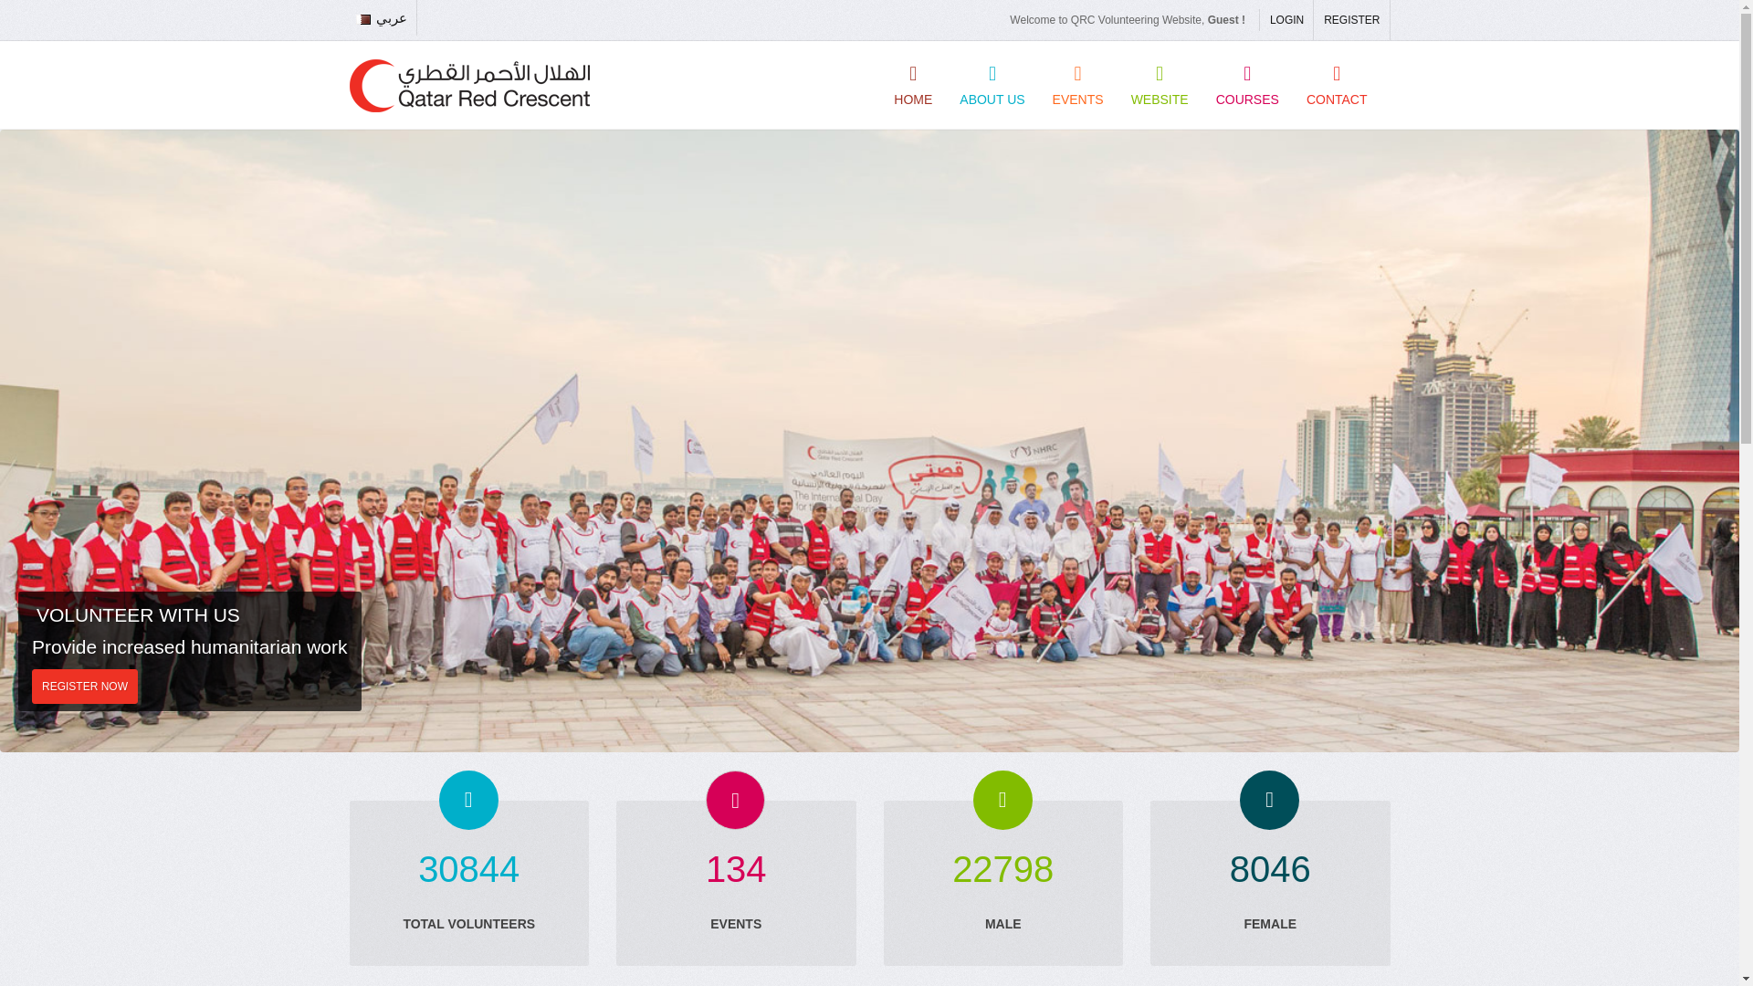  What do you see at coordinates (1247, 85) in the screenshot?
I see `COURSES` at bounding box center [1247, 85].